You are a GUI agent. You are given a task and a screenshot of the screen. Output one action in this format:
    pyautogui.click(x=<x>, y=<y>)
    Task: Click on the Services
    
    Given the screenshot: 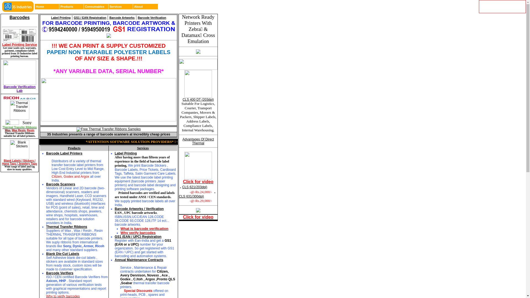 What is the action you would take?
    pyautogui.click(x=121, y=7)
    